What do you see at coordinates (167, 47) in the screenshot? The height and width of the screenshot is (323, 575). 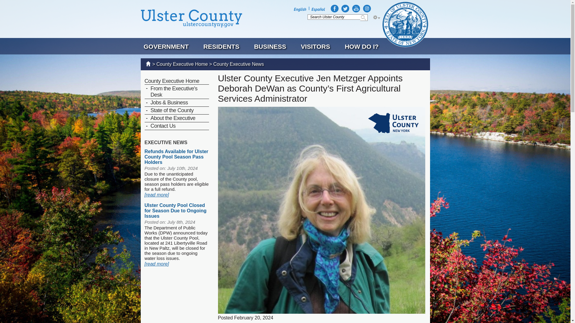 I see `GOVERNMENT` at bounding box center [167, 47].